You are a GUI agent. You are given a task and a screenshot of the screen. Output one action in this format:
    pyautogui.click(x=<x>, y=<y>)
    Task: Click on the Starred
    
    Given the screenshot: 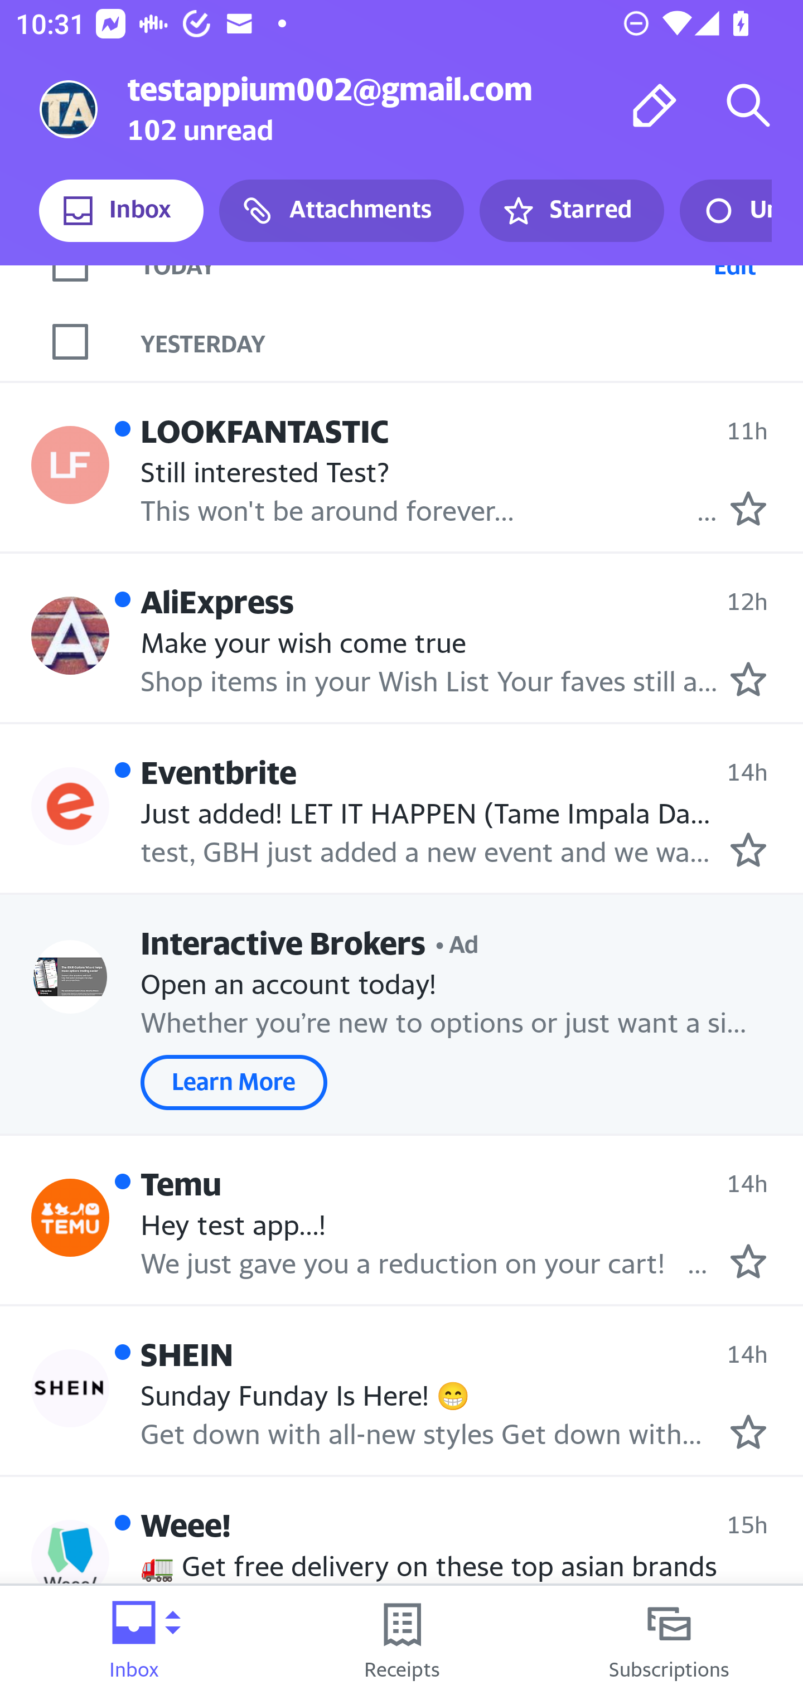 What is the action you would take?
    pyautogui.click(x=571, y=211)
    